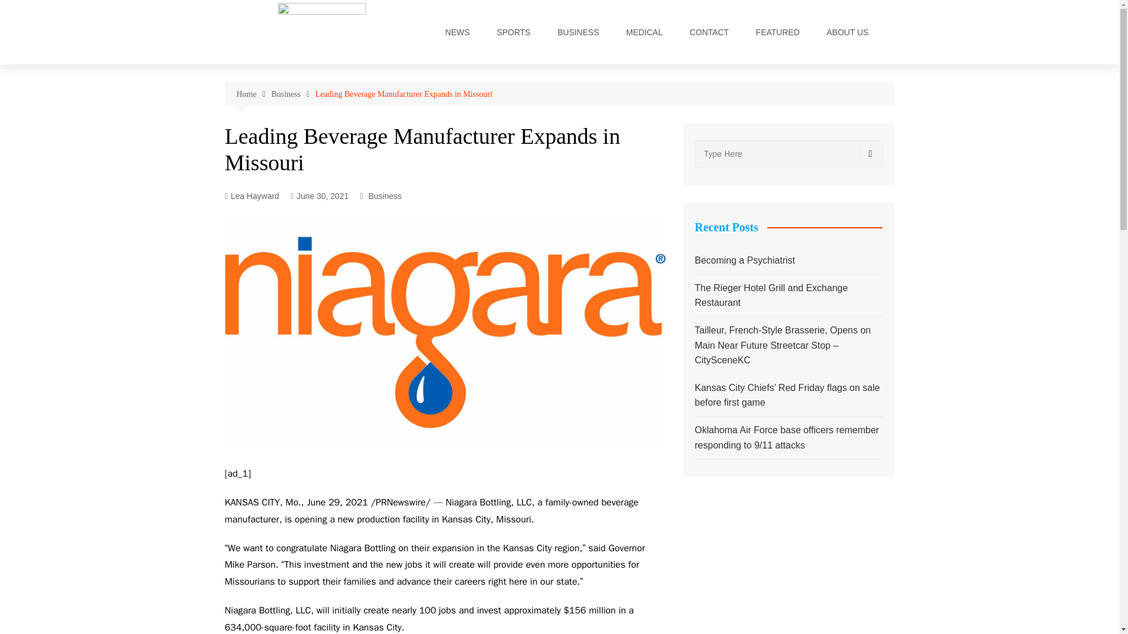 The width and height of the screenshot is (1128, 634). What do you see at coordinates (788, 296) in the screenshot?
I see `The Rieger Hotel Grill and Exchange Restaurant` at bounding box center [788, 296].